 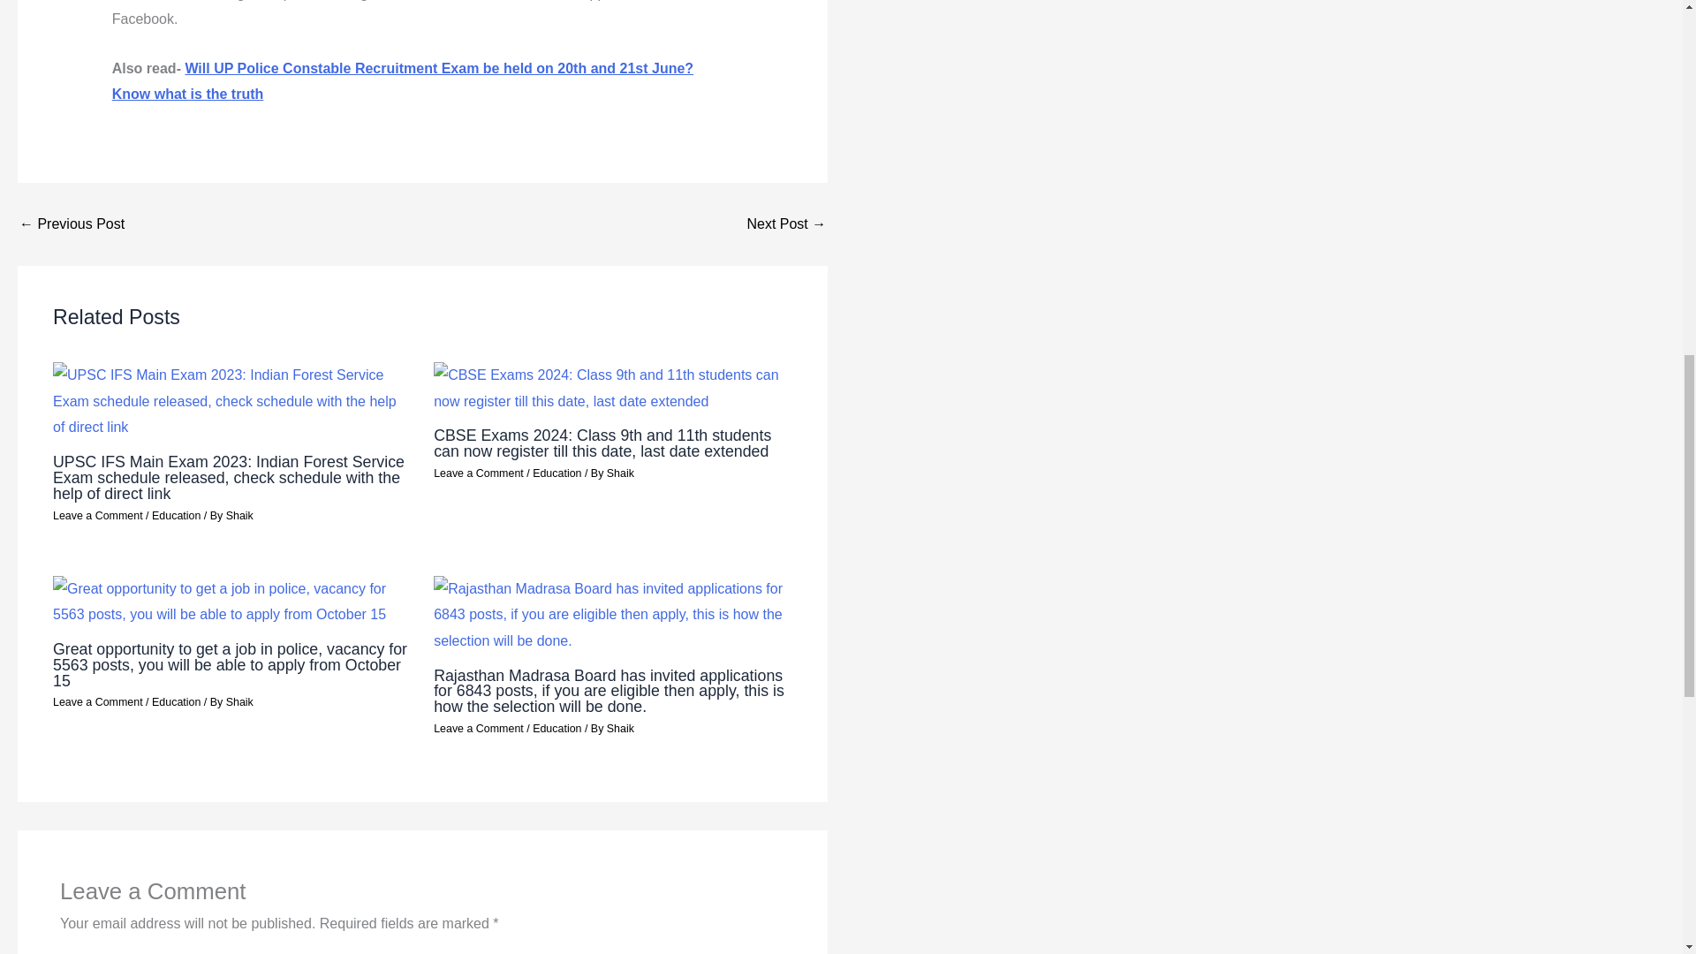 I want to click on Leave a Comment, so click(x=479, y=473).